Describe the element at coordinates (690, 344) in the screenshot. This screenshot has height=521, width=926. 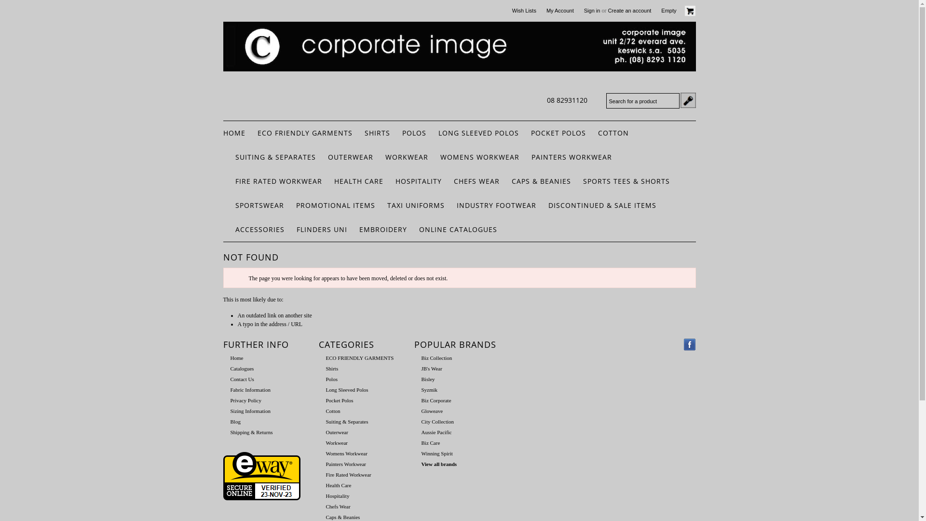
I see `Facebook` at that location.